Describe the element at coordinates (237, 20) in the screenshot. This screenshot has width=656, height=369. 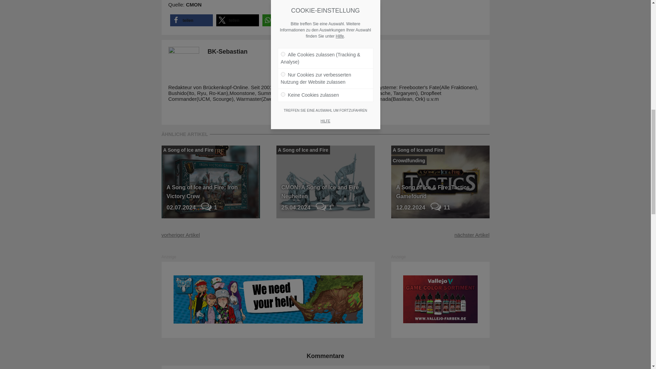
I see `Bei X teilen` at that location.